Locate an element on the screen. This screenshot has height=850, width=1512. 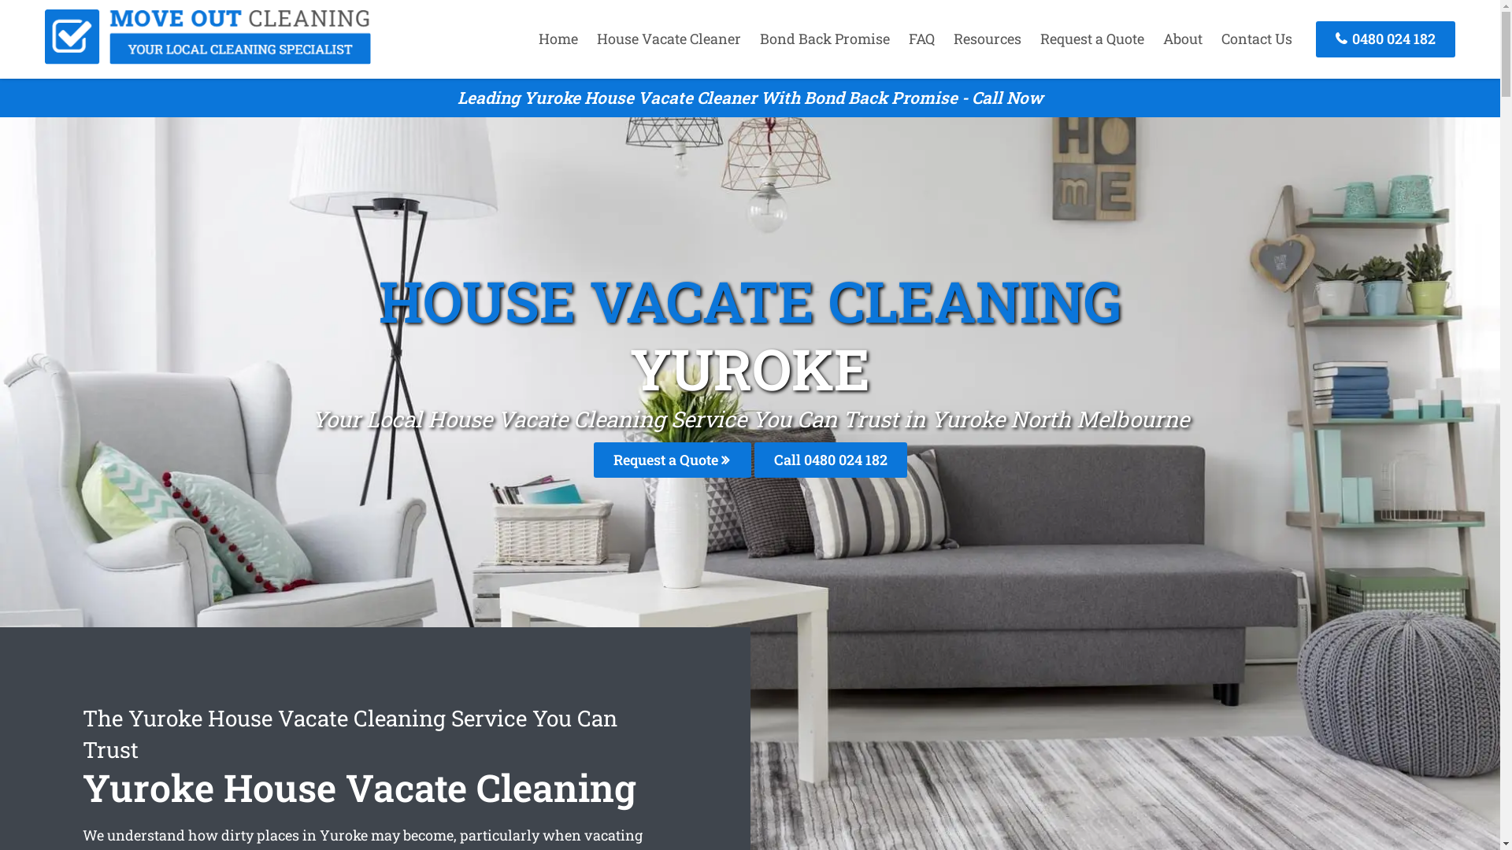
House Vacate Cleaner is located at coordinates (669, 39).